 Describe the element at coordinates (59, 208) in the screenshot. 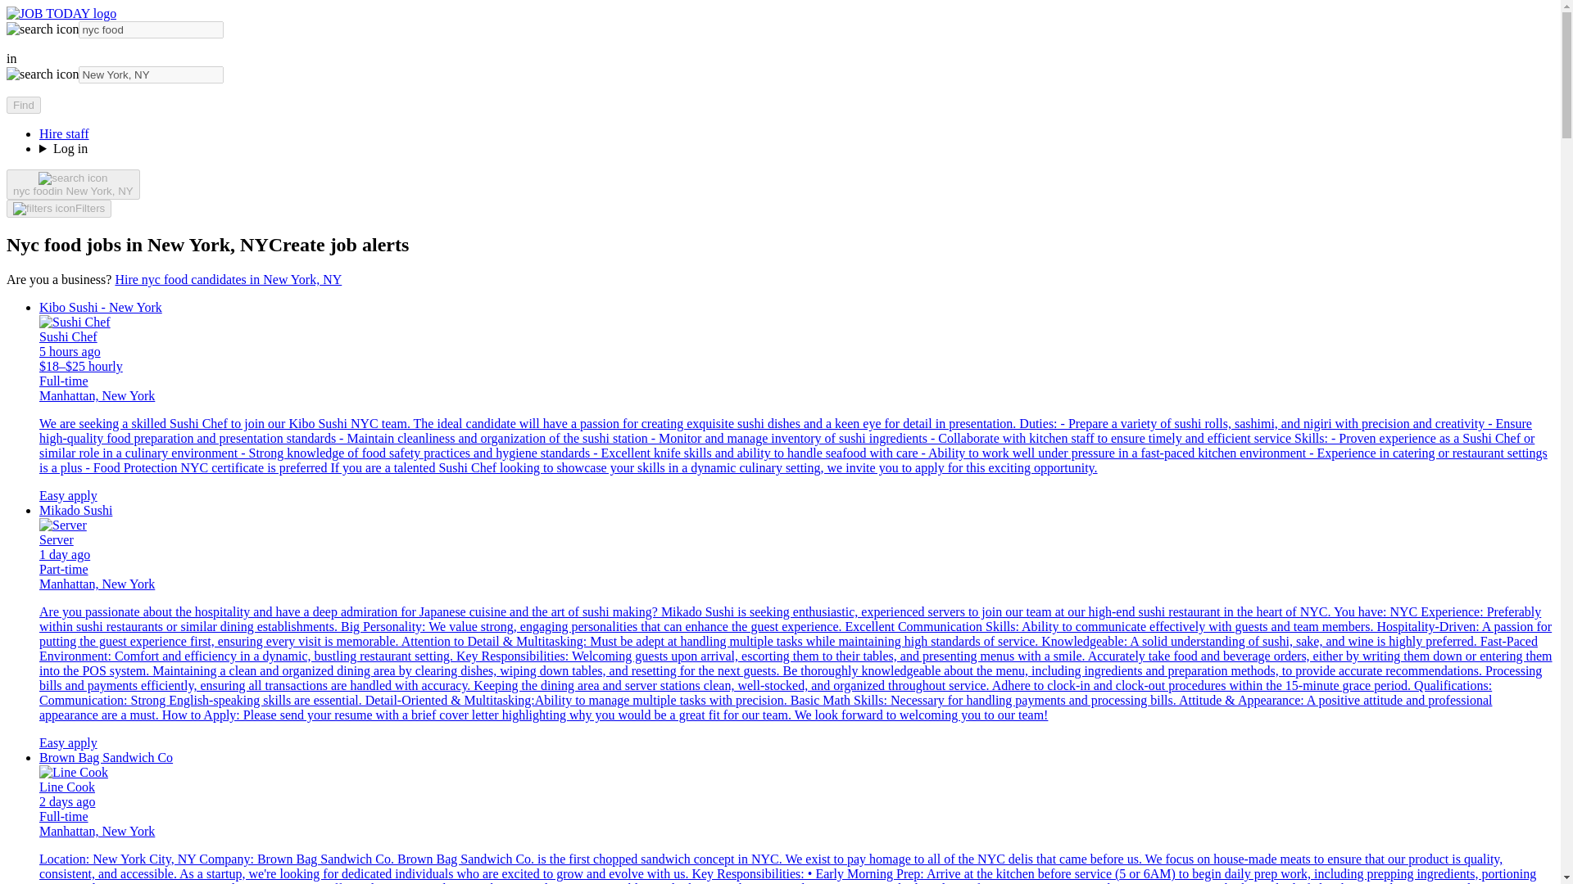

I see `Filters` at that location.